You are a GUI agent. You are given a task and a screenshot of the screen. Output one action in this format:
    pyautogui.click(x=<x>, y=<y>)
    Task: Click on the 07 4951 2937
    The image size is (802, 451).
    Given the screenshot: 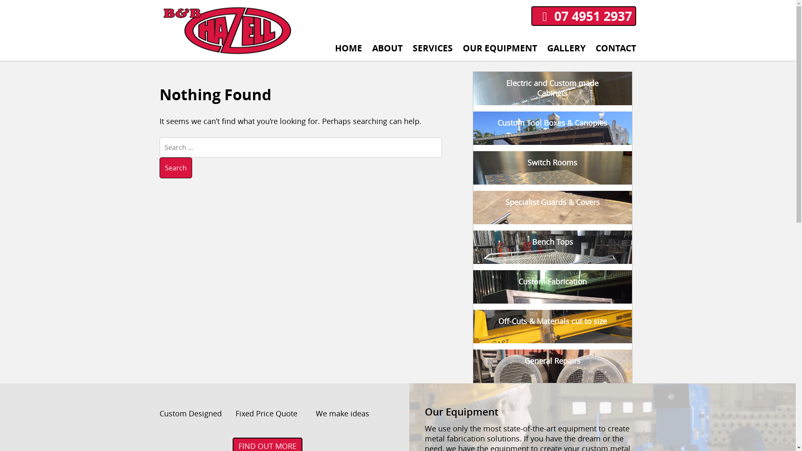 What is the action you would take?
    pyautogui.click(x=584, y=16)
    